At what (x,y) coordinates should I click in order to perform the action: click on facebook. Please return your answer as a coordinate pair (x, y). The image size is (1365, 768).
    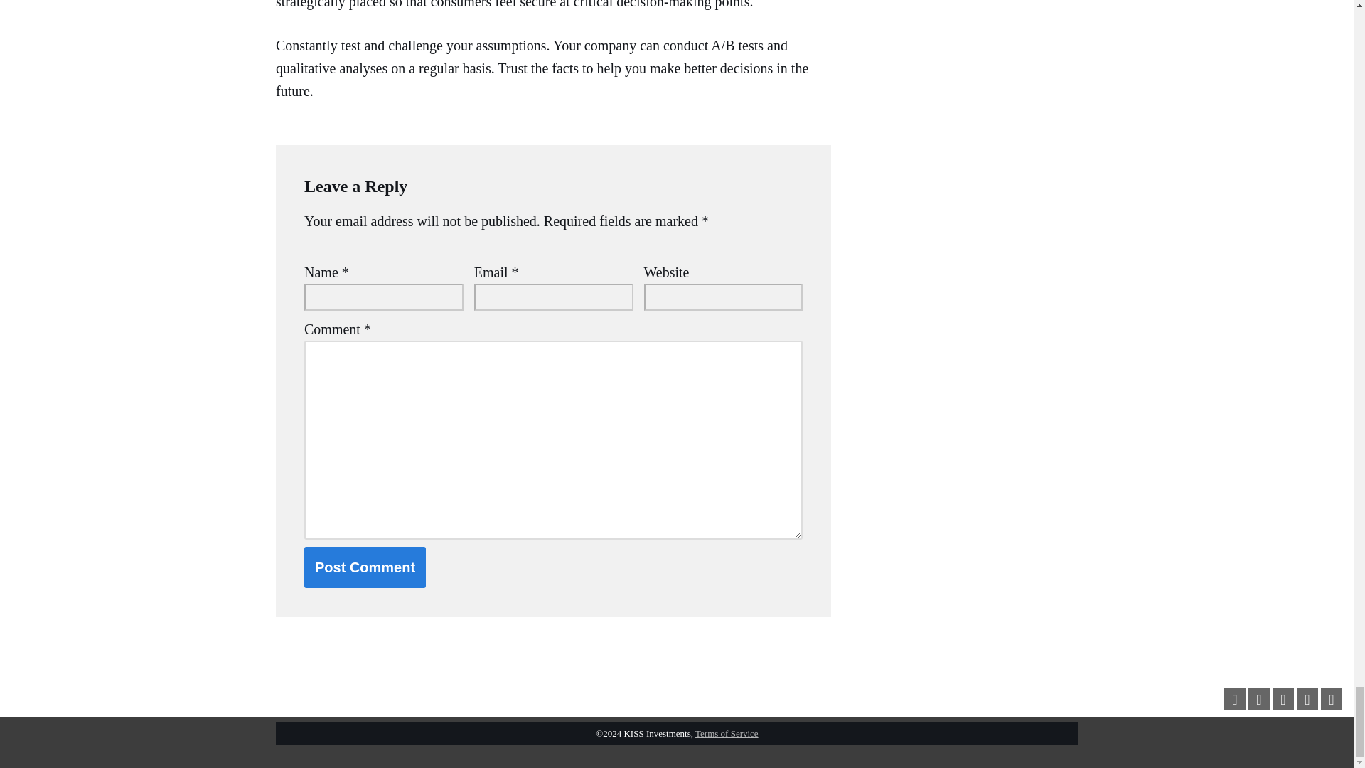
    Looking at the image, I should click on (1234, 698).